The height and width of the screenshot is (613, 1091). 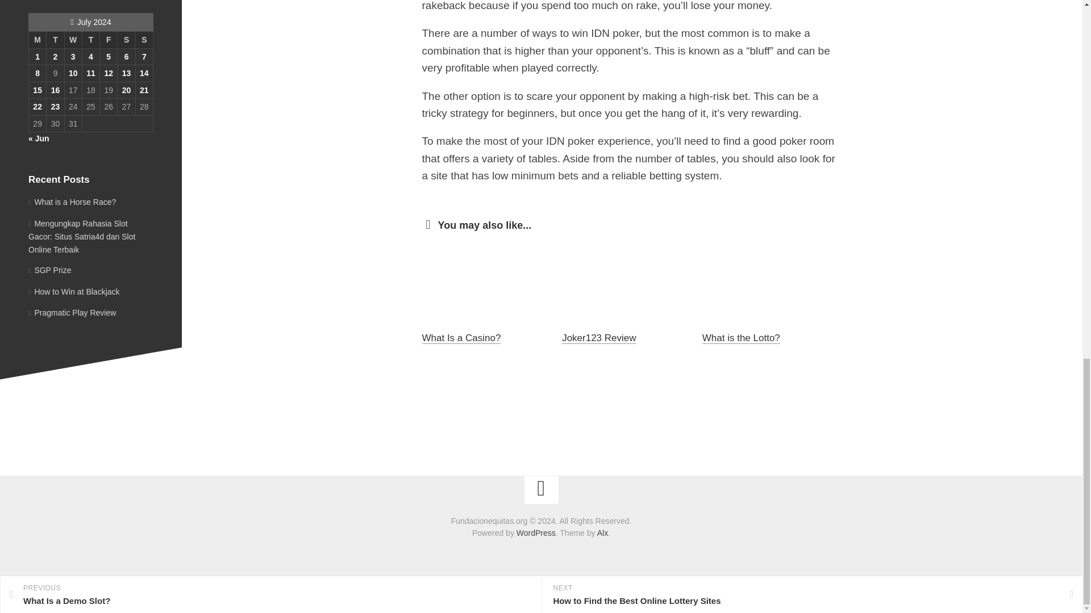 I want to click on Tuesday, so click(x=56, y=40).